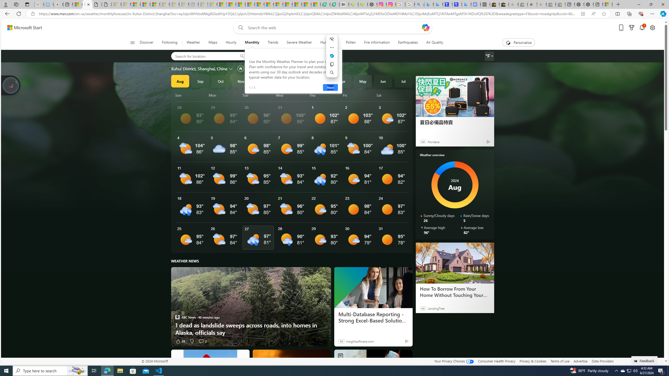 Image resolution: width=669 pixels, height=376 pixels. Describe the element at coordinates (377, 43) in the screenshot. I see `Fire information` at that location.